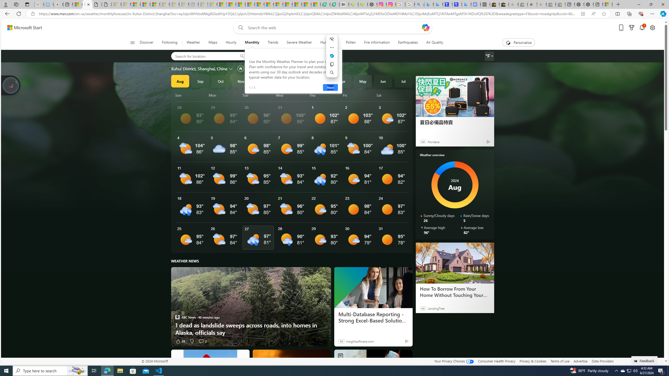 Image resolution: width=669 pixels, height=376 pixels. Describe the element at coordinates (377, 43) in the screenshot. I see `Fire information` at that location.